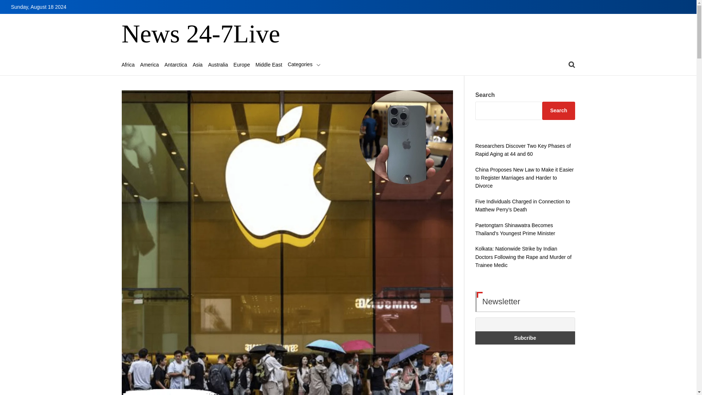 The image size is (702, 395). Describe the element at coordinates (149, 64) in the screenshot. I see `America` at that location.